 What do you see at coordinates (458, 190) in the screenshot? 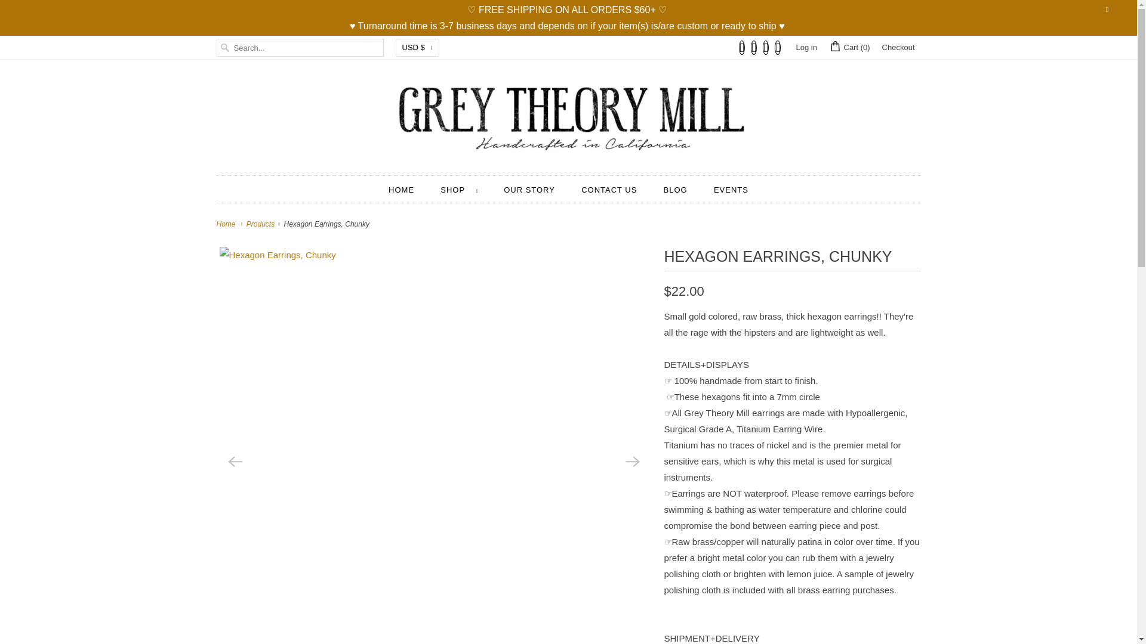
I see `SHOP ` at bounding box center [458, 190].